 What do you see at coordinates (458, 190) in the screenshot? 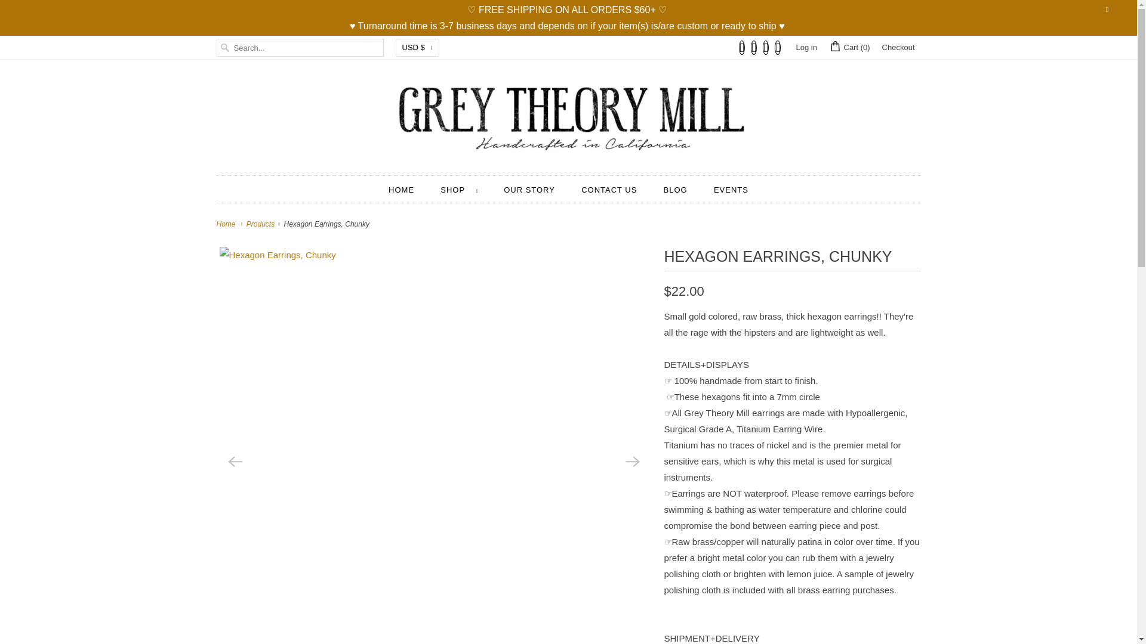
I see `SHOP ` at bounding box center [458, 190].